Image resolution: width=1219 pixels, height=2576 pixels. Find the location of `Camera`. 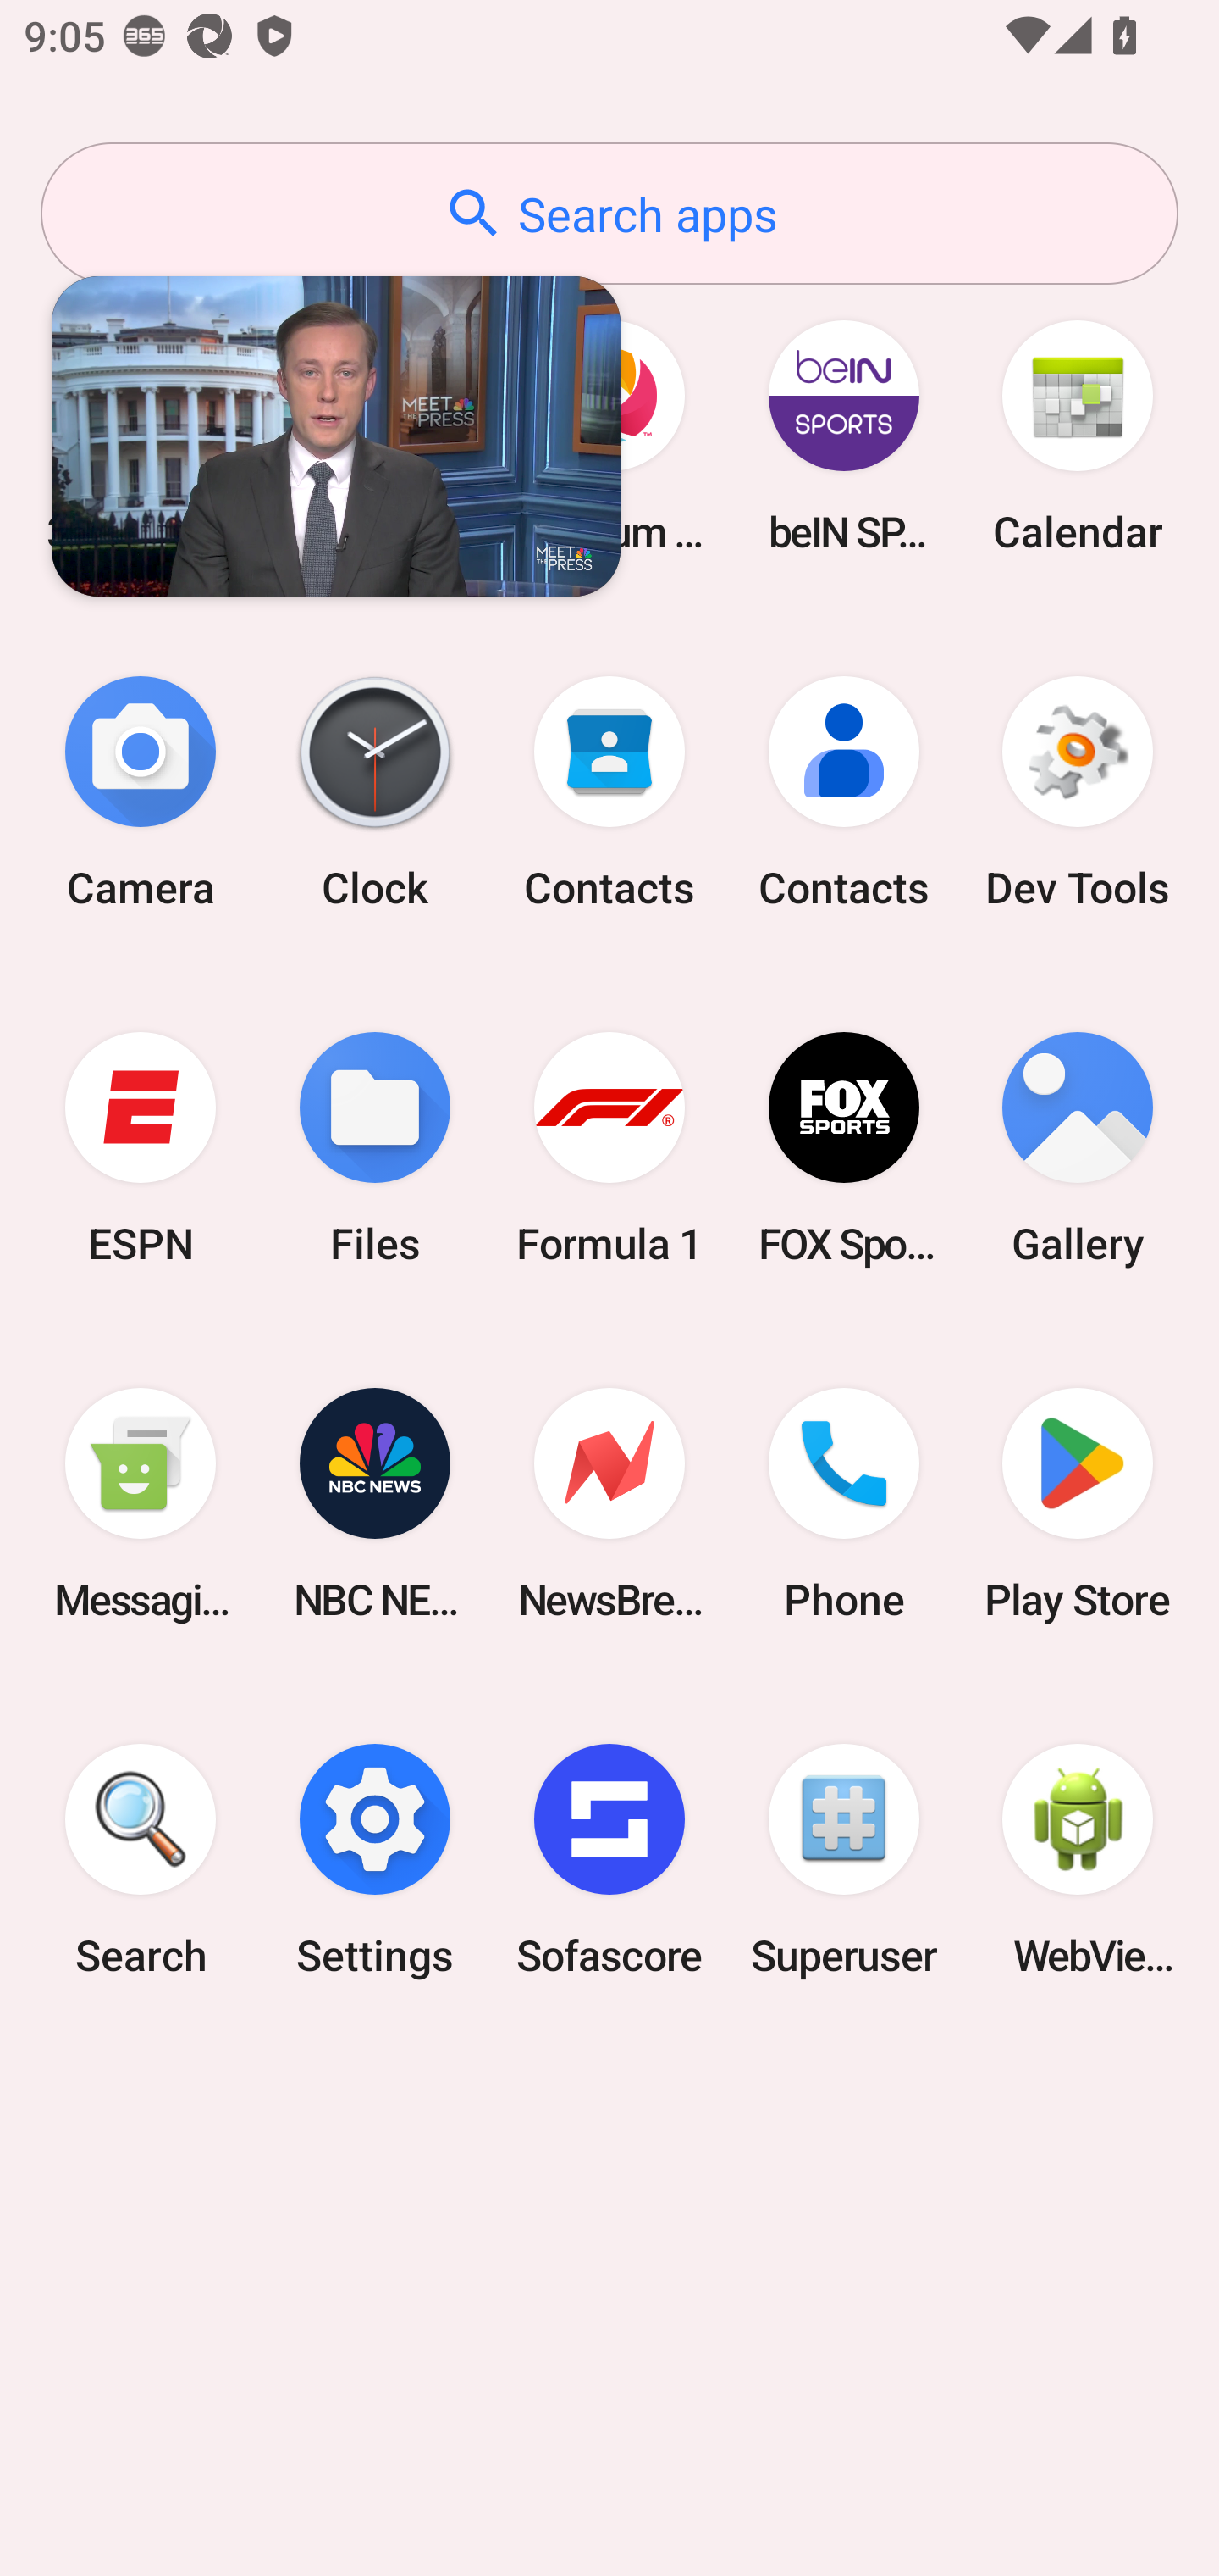

Camera is located at coordinates (141, 791).